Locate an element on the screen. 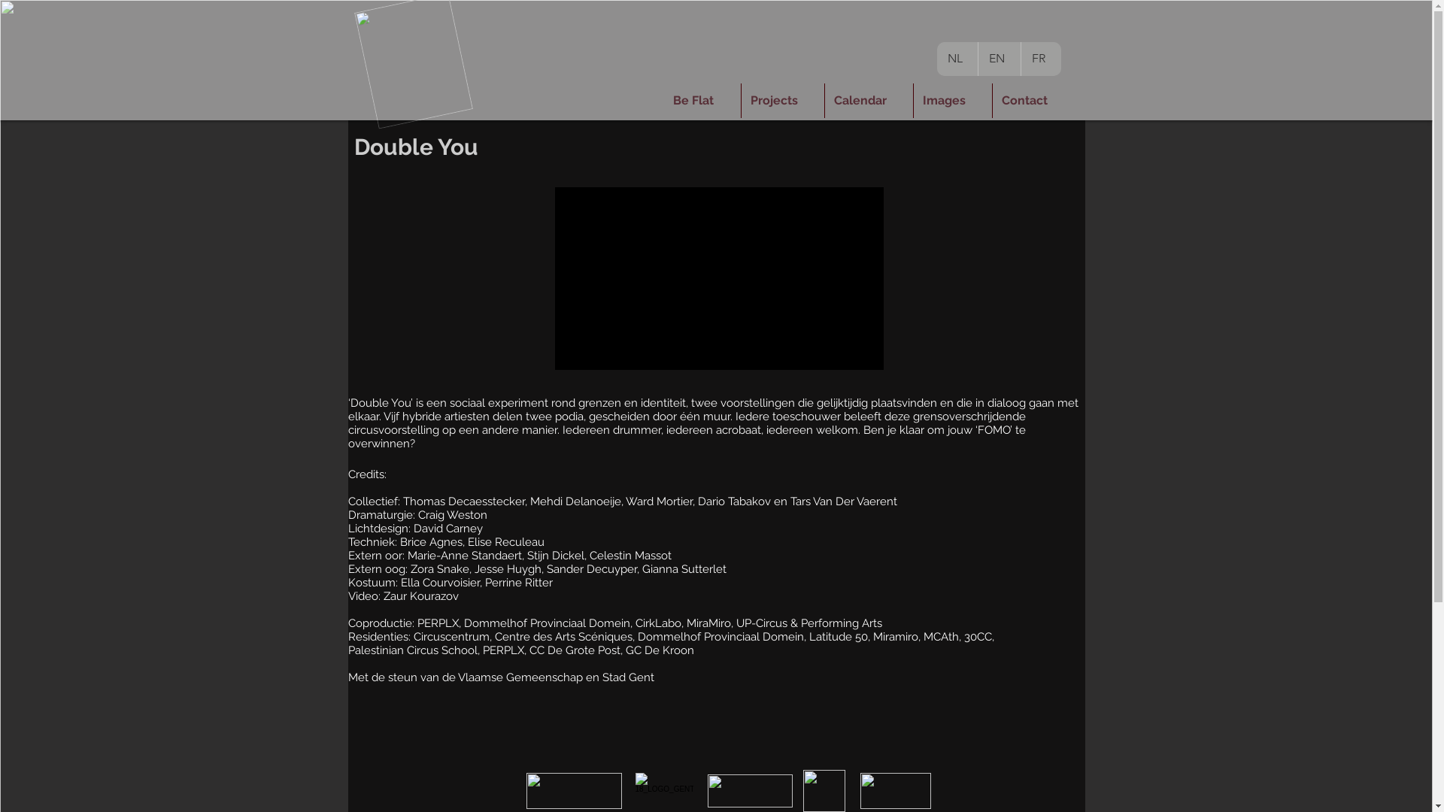 The height and width of the screenshot is (812, 1444). NL is located at coordinates (958, 59).